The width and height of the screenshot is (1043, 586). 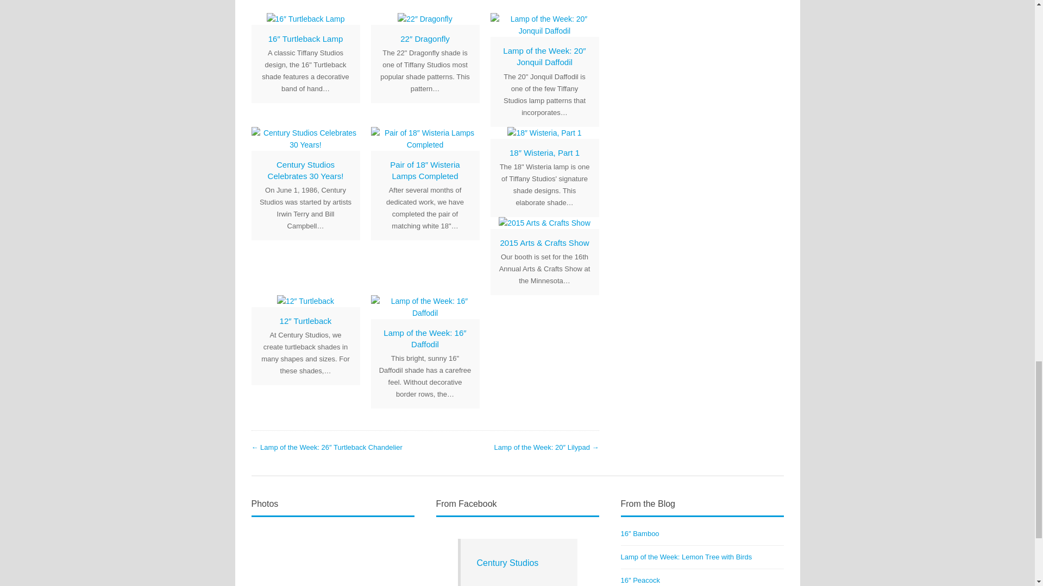 I want to click on Century Studios Celebrates 30 Years!, so click(x=306, y=170).